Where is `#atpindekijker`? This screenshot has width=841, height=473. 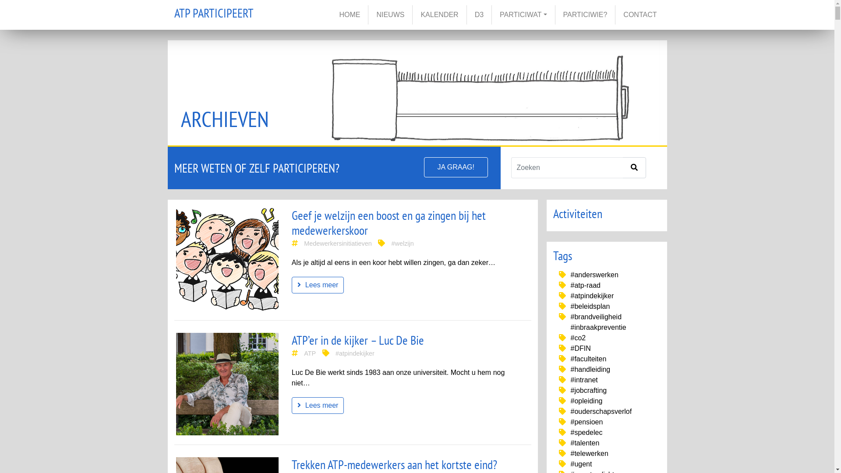
#atpindekijker is located at coordinates (592, 296).